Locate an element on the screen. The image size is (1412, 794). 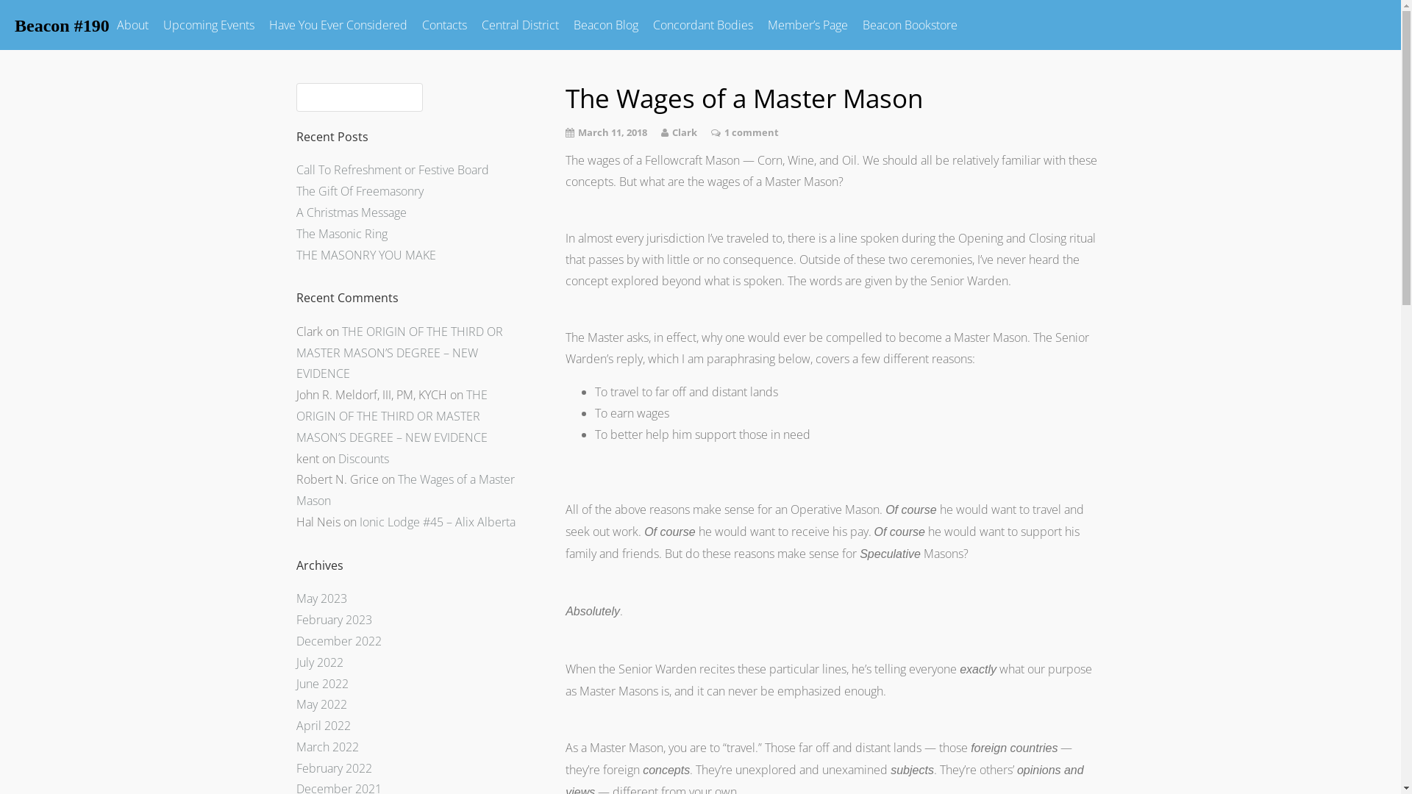
Have You Ever Considered is located at coordinates (338, 25).